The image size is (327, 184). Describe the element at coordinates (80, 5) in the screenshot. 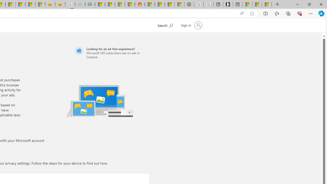

I see `Navy Quest` at that location.